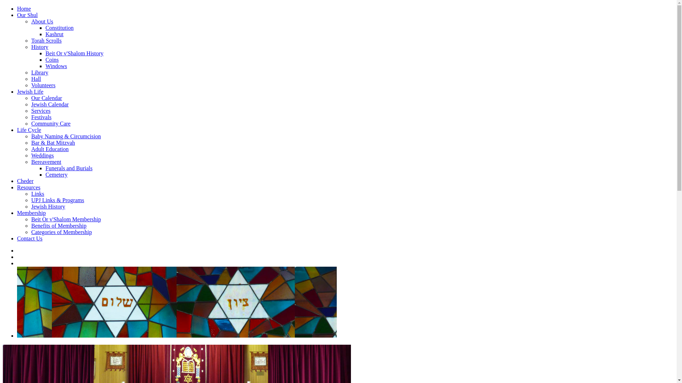 Image resolution: width=682 pixels, height=383 pixels. Describe the element at coordinates (46, 162) in the screenshot. I see `Bereavement` at that location.